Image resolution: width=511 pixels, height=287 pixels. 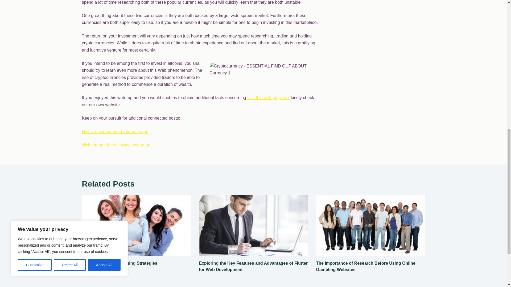 What do you see at coordinates (116, 145) in the screenshot?
I see `click through the following web page` at bounding box center [116, 145].